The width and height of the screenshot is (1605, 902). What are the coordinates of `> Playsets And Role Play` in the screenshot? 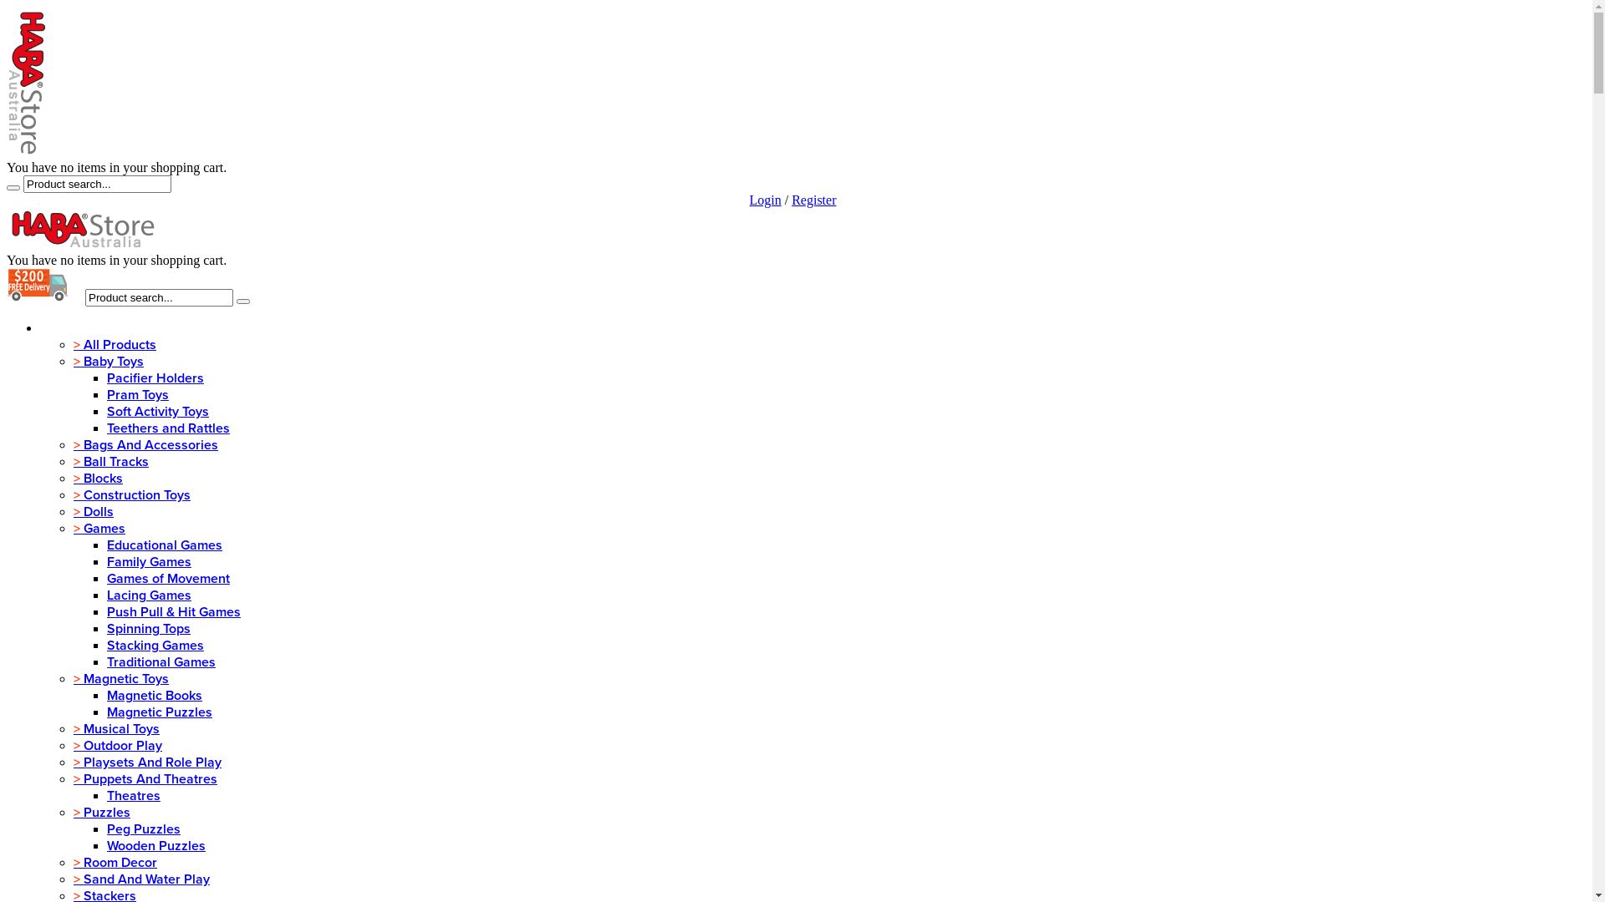 It's located at (147, 763).